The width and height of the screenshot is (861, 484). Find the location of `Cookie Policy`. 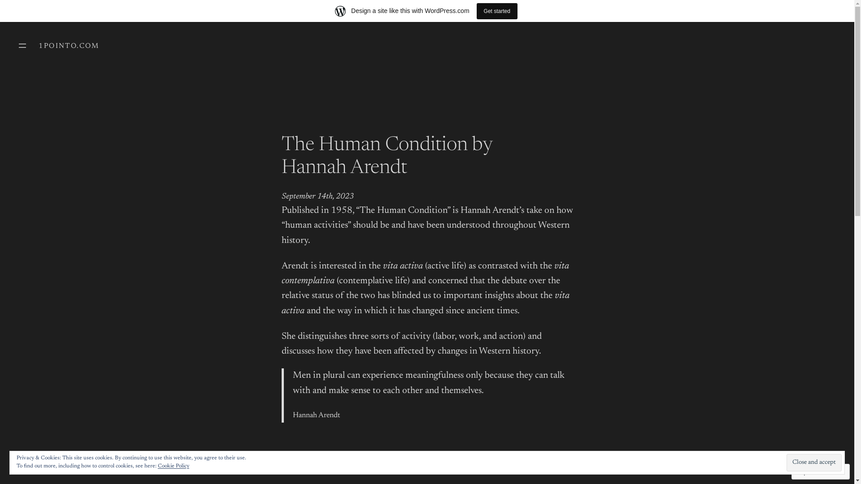

Cookie Policy is located at coordinates (174, 466).